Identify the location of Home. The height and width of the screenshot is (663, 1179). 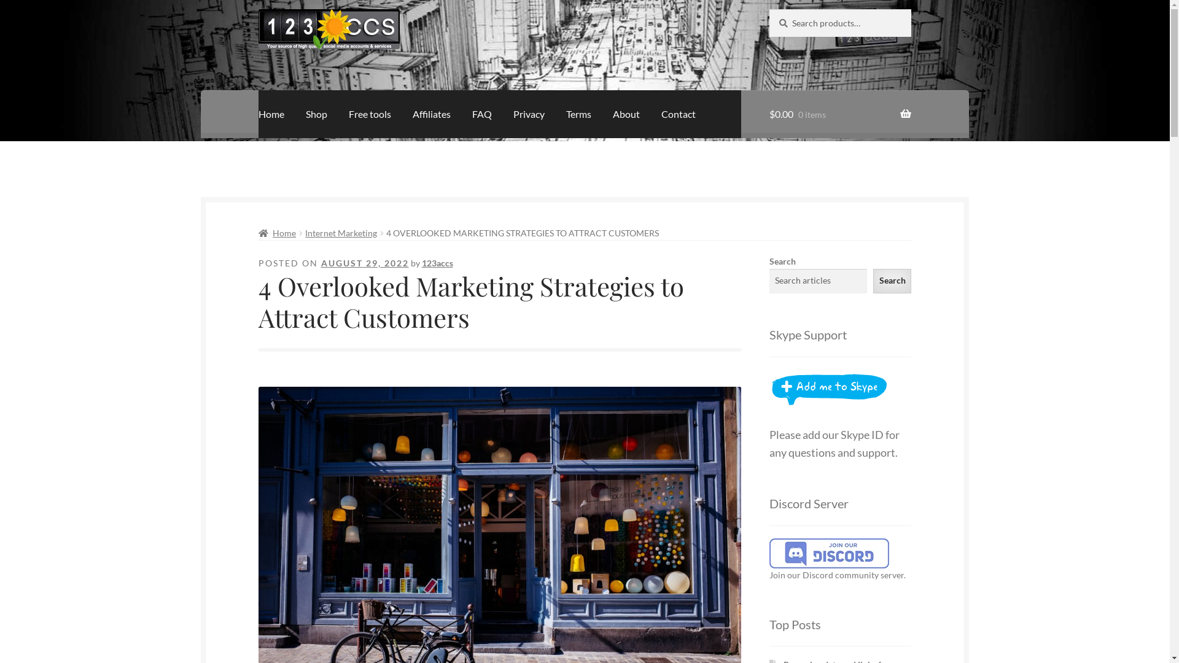
(271, 114).